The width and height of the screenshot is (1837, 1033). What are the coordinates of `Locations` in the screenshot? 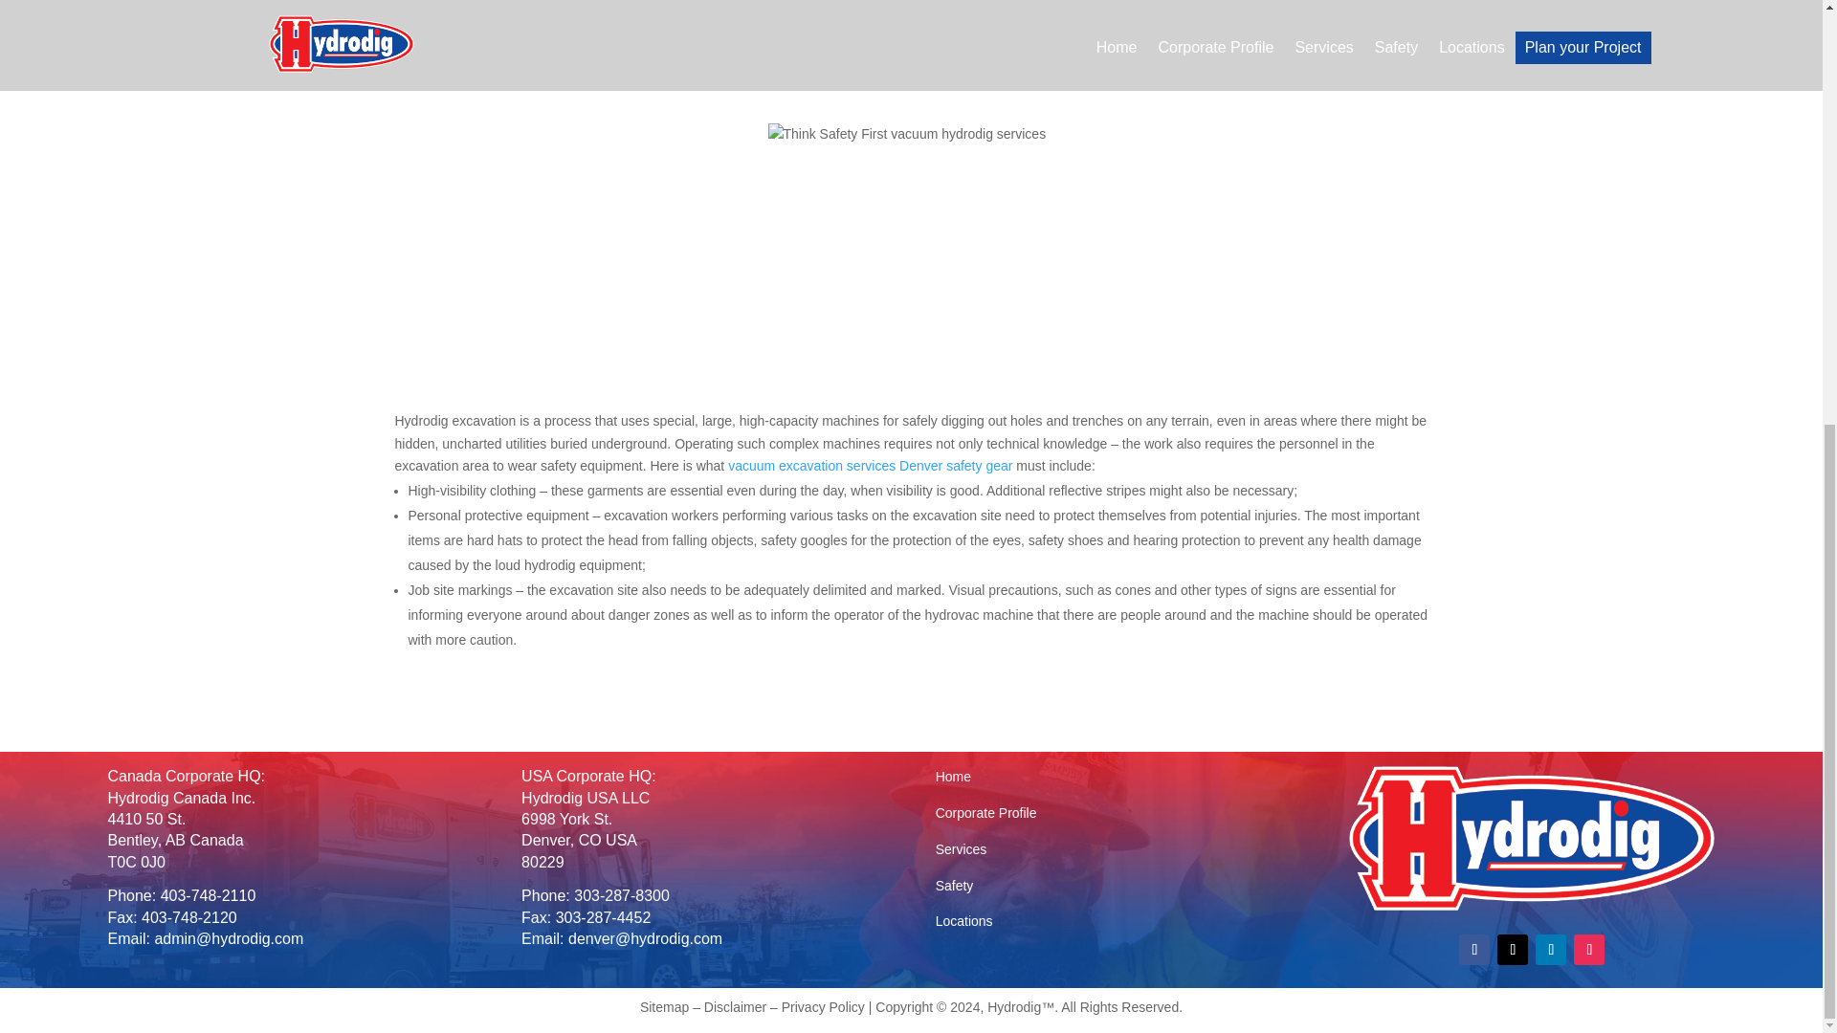 It's located at (964, 920).